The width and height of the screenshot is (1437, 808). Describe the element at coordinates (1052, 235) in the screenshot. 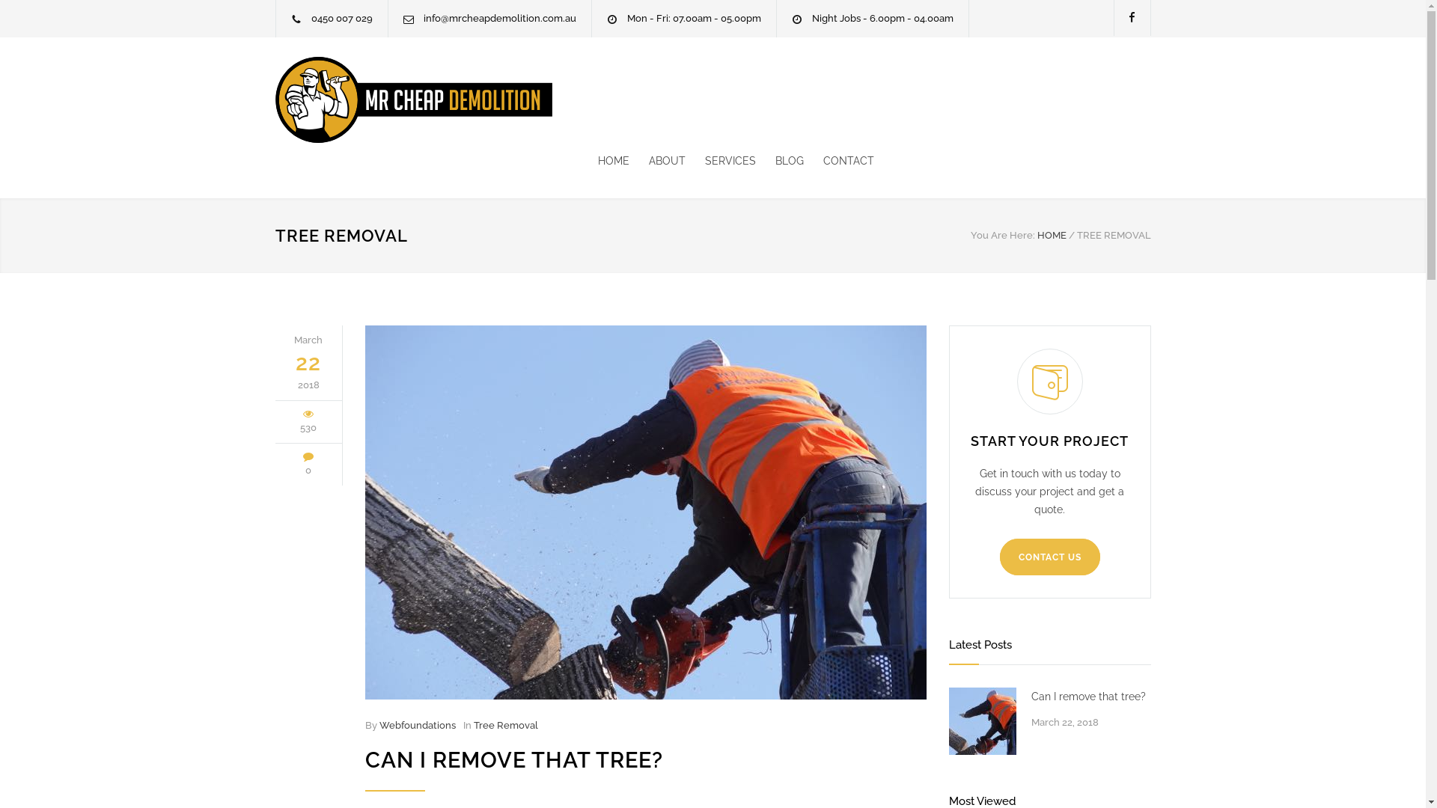

I see `HOME` at that location.